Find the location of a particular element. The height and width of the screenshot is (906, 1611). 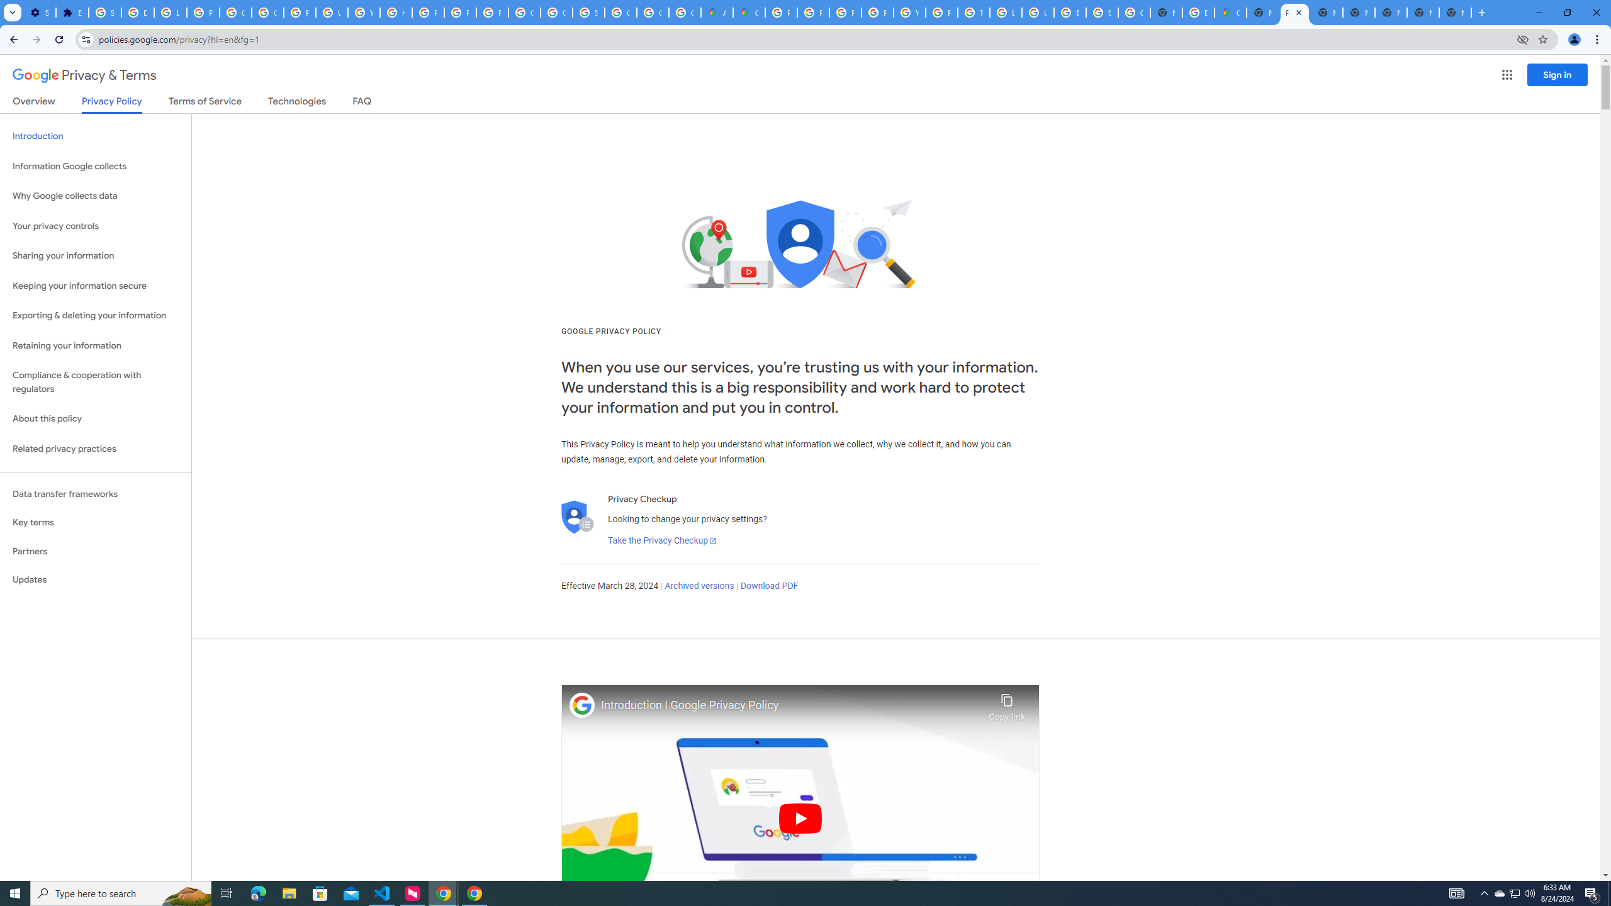

YouTube is located at coordinates (362, 13).